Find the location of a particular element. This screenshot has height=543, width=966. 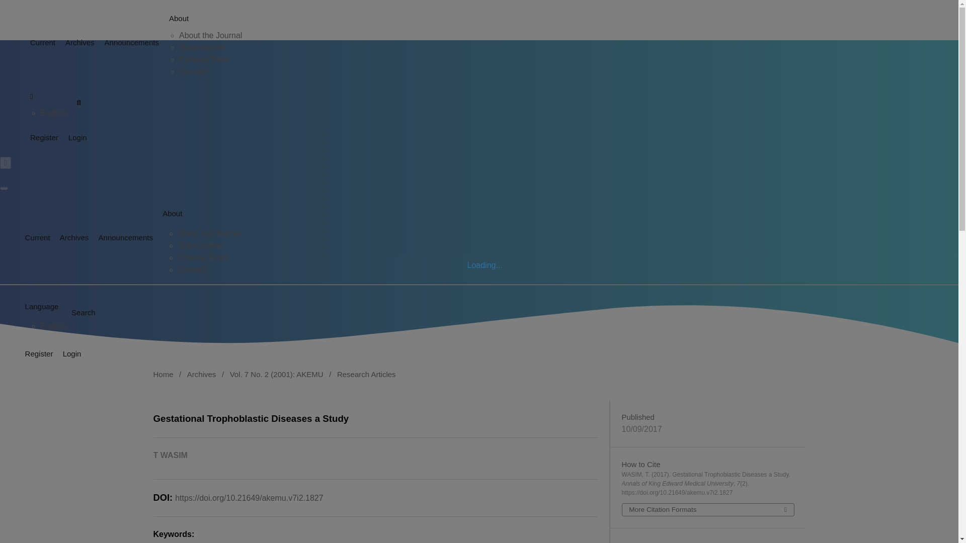

Editorial Team is located at coordinates (203, 257).